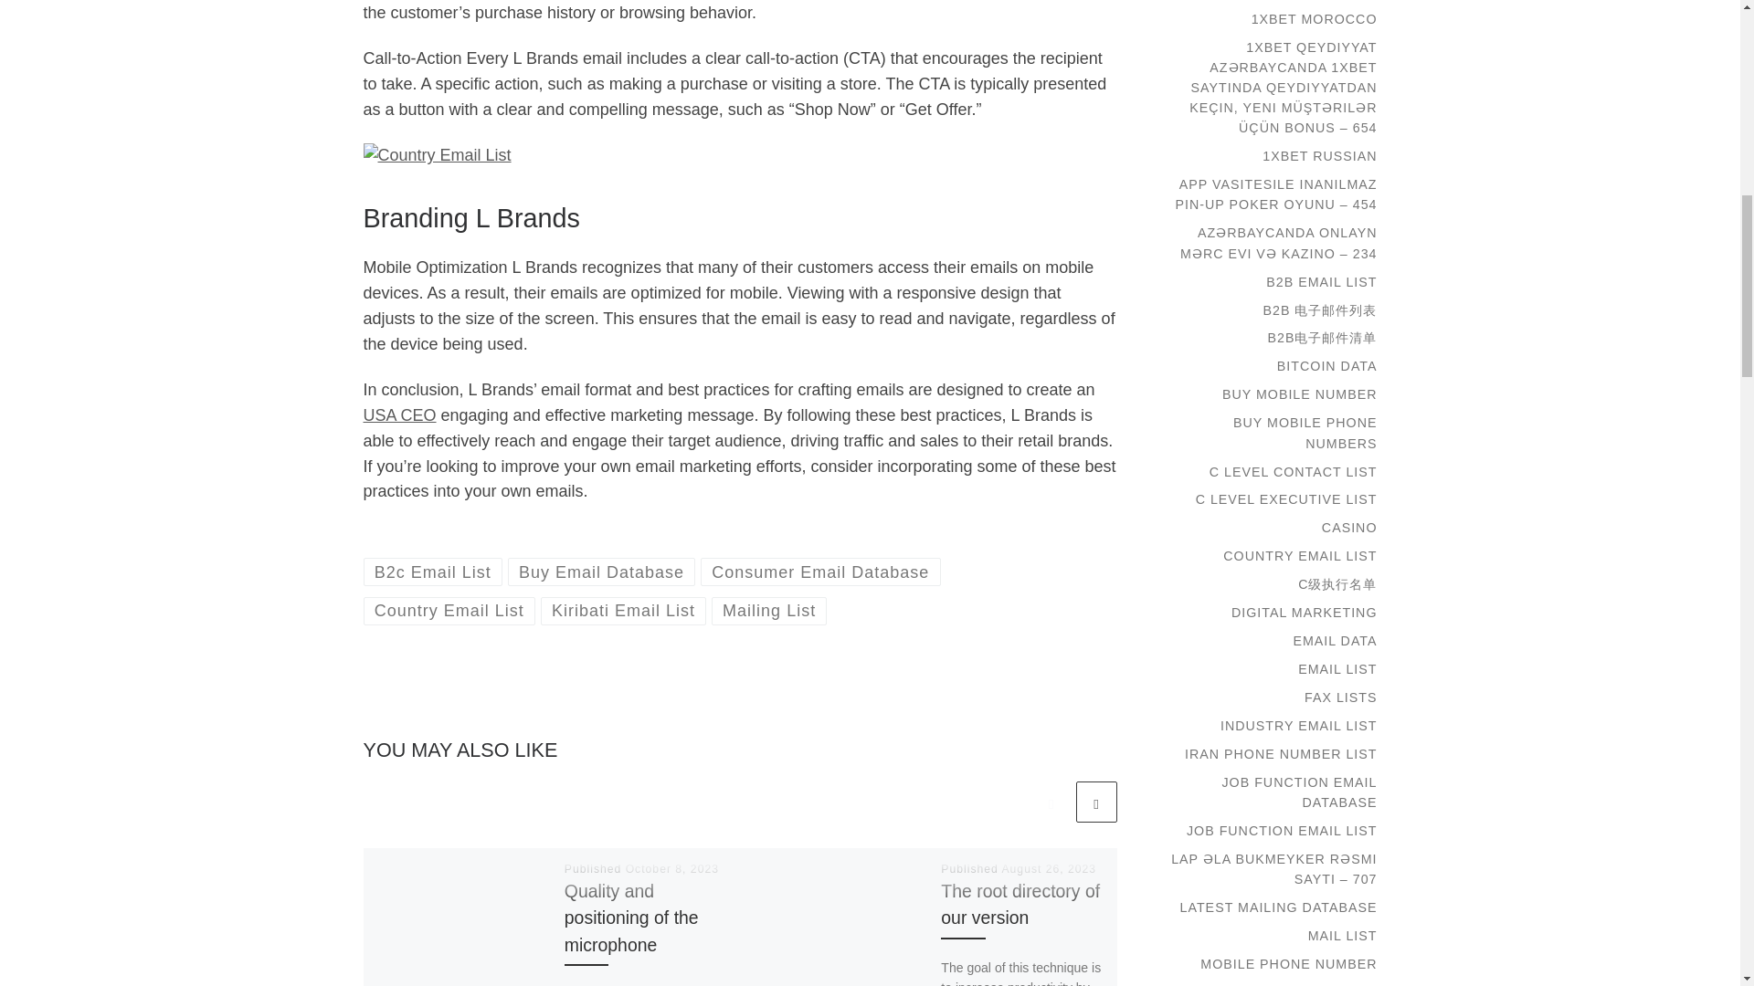  Describe the element at coordinates (1049, 869) in the screenshot. I see `August 26, 2023` at that location.